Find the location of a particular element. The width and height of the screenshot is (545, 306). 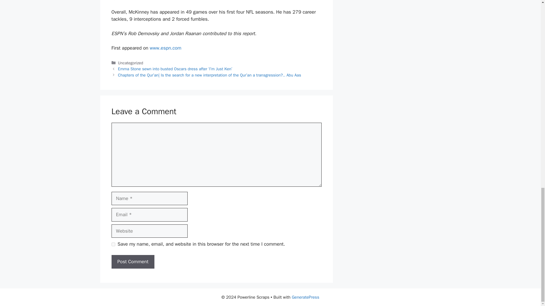

GeneratePress is located at coordinates (305, 297).